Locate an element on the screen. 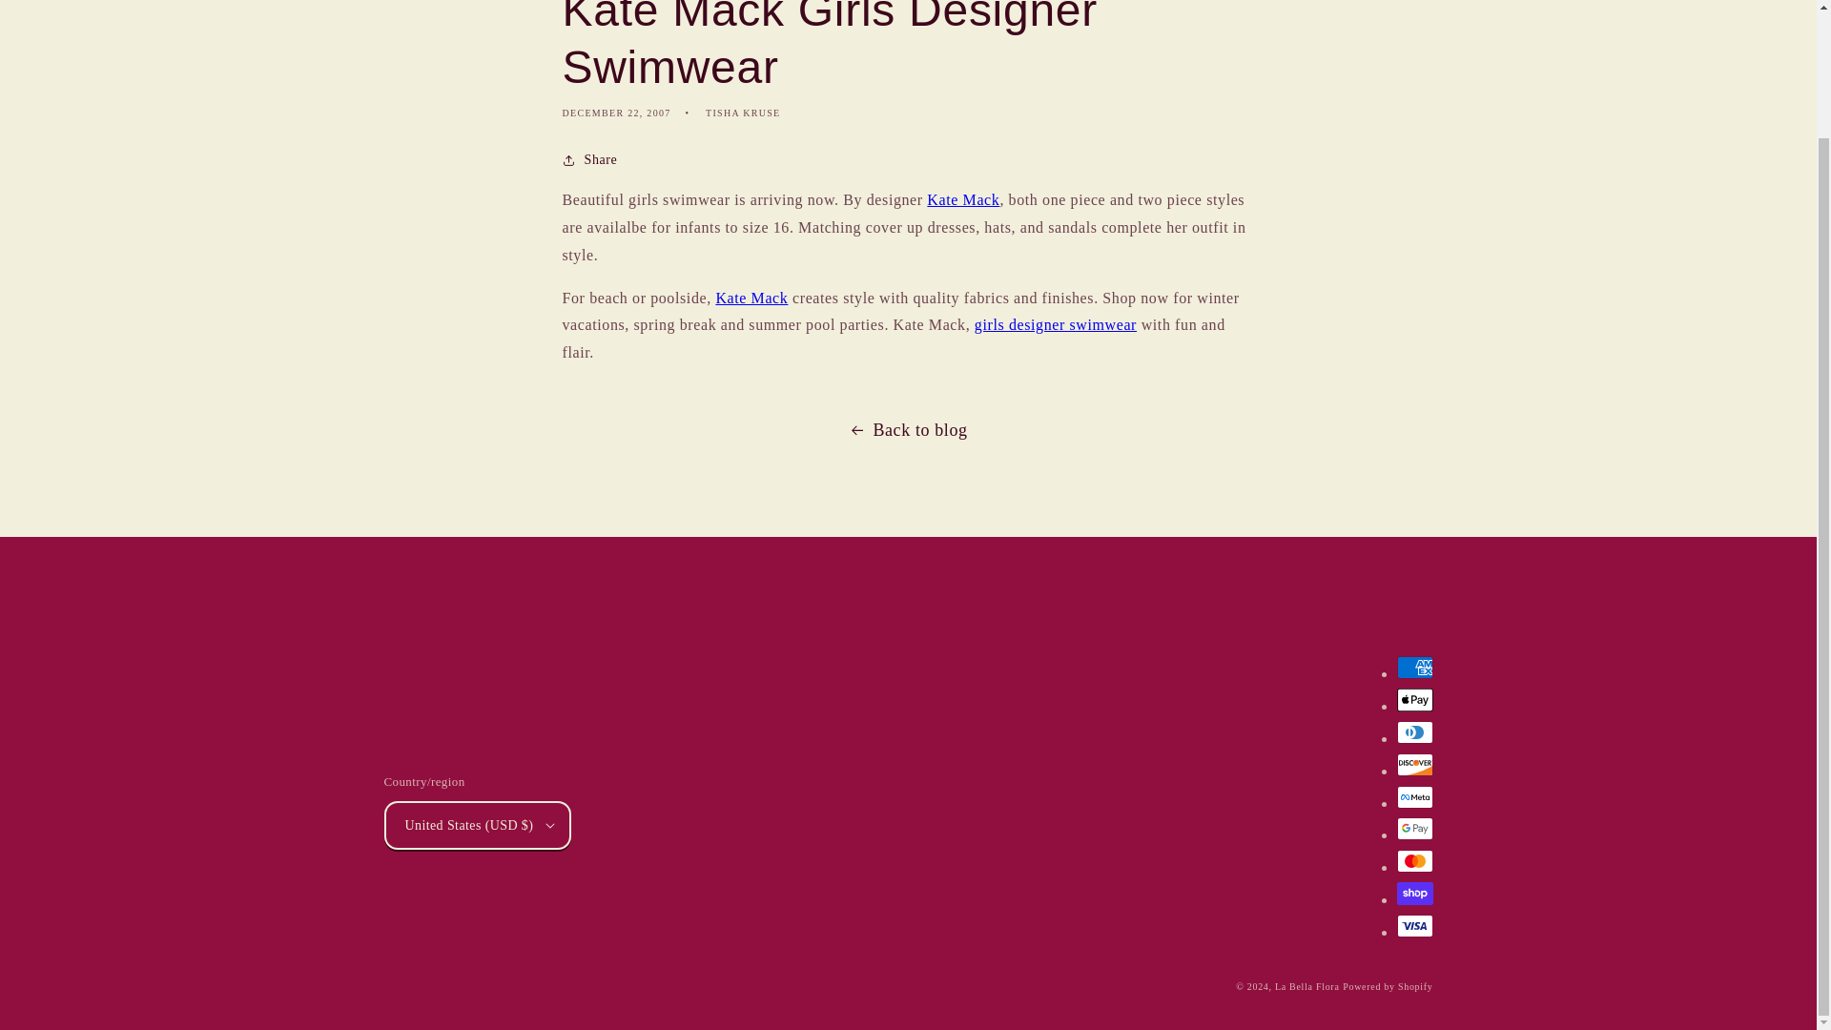 This screenshot has width=1831, height=1030. Google Pay is located at coordinates (1413, 829).